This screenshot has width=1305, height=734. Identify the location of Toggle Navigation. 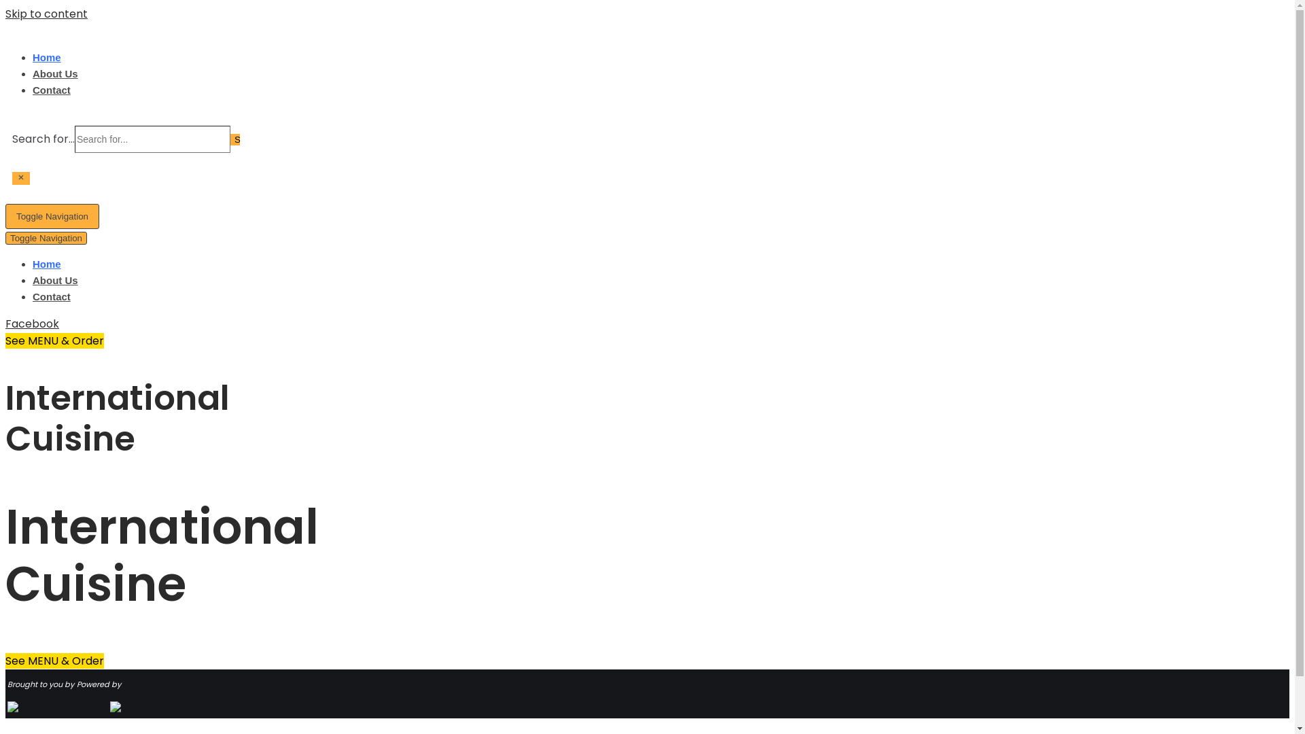
(52, 216).